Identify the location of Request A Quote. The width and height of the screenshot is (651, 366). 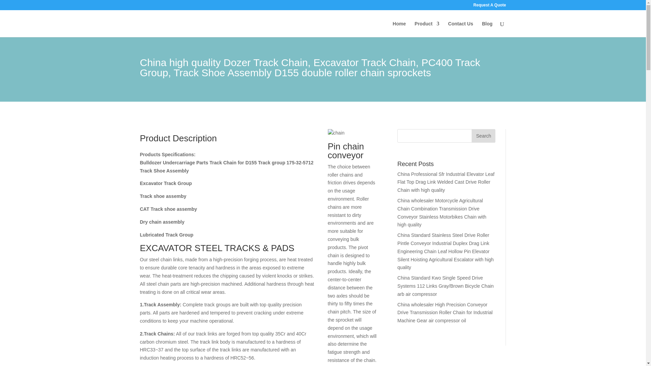
(489, 6).